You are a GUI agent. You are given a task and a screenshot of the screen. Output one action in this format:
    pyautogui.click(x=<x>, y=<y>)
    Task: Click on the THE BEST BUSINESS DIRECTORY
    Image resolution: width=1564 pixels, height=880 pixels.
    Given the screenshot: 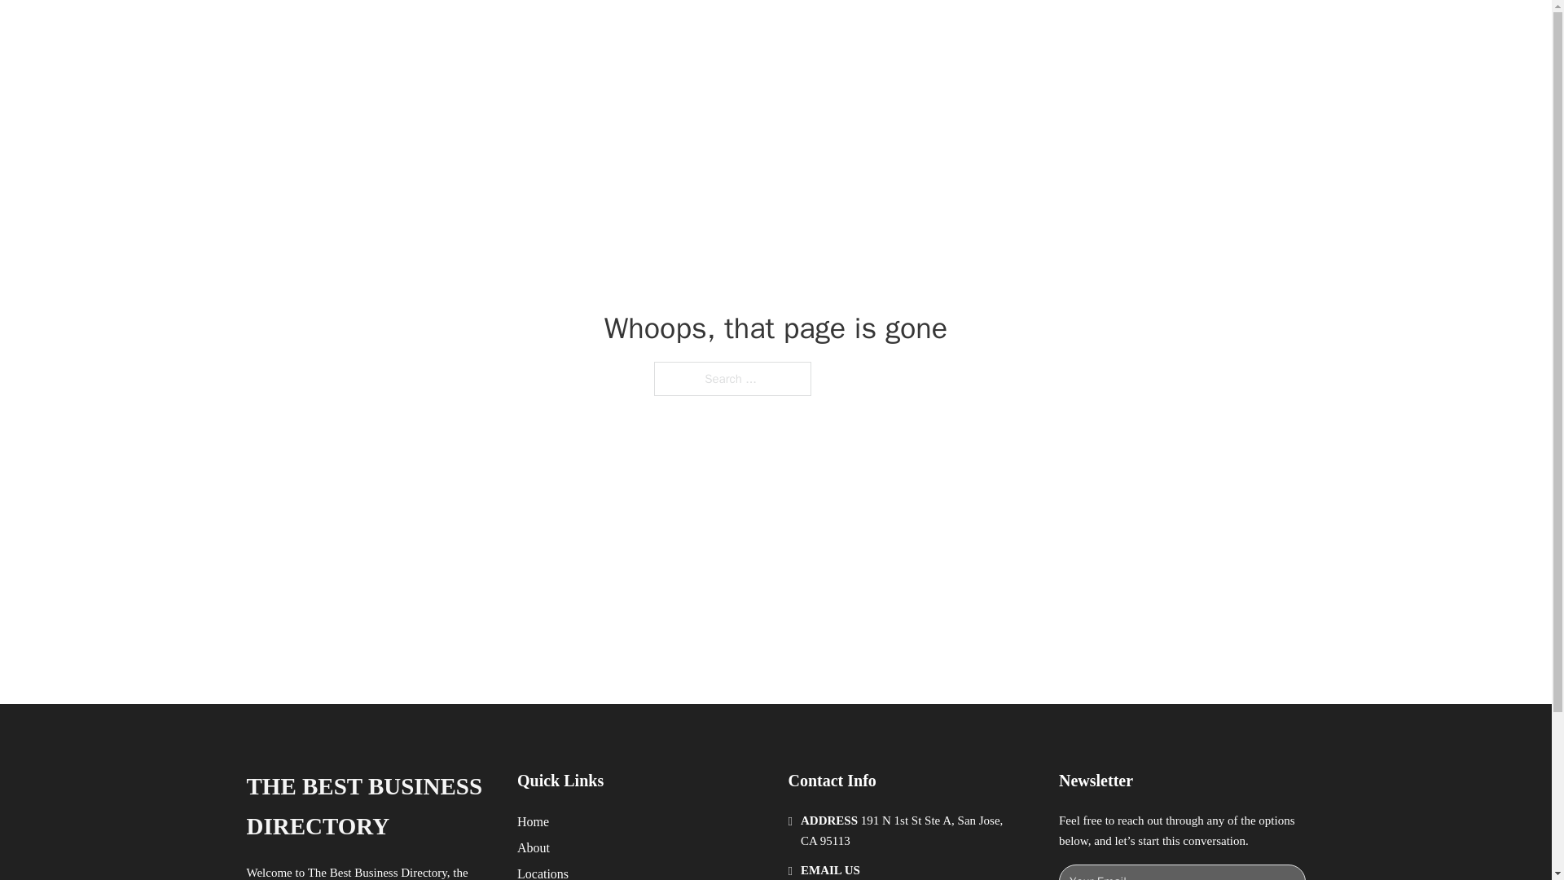 What is the action you would take?
    pyautogui.click(x=368, y=807)
    